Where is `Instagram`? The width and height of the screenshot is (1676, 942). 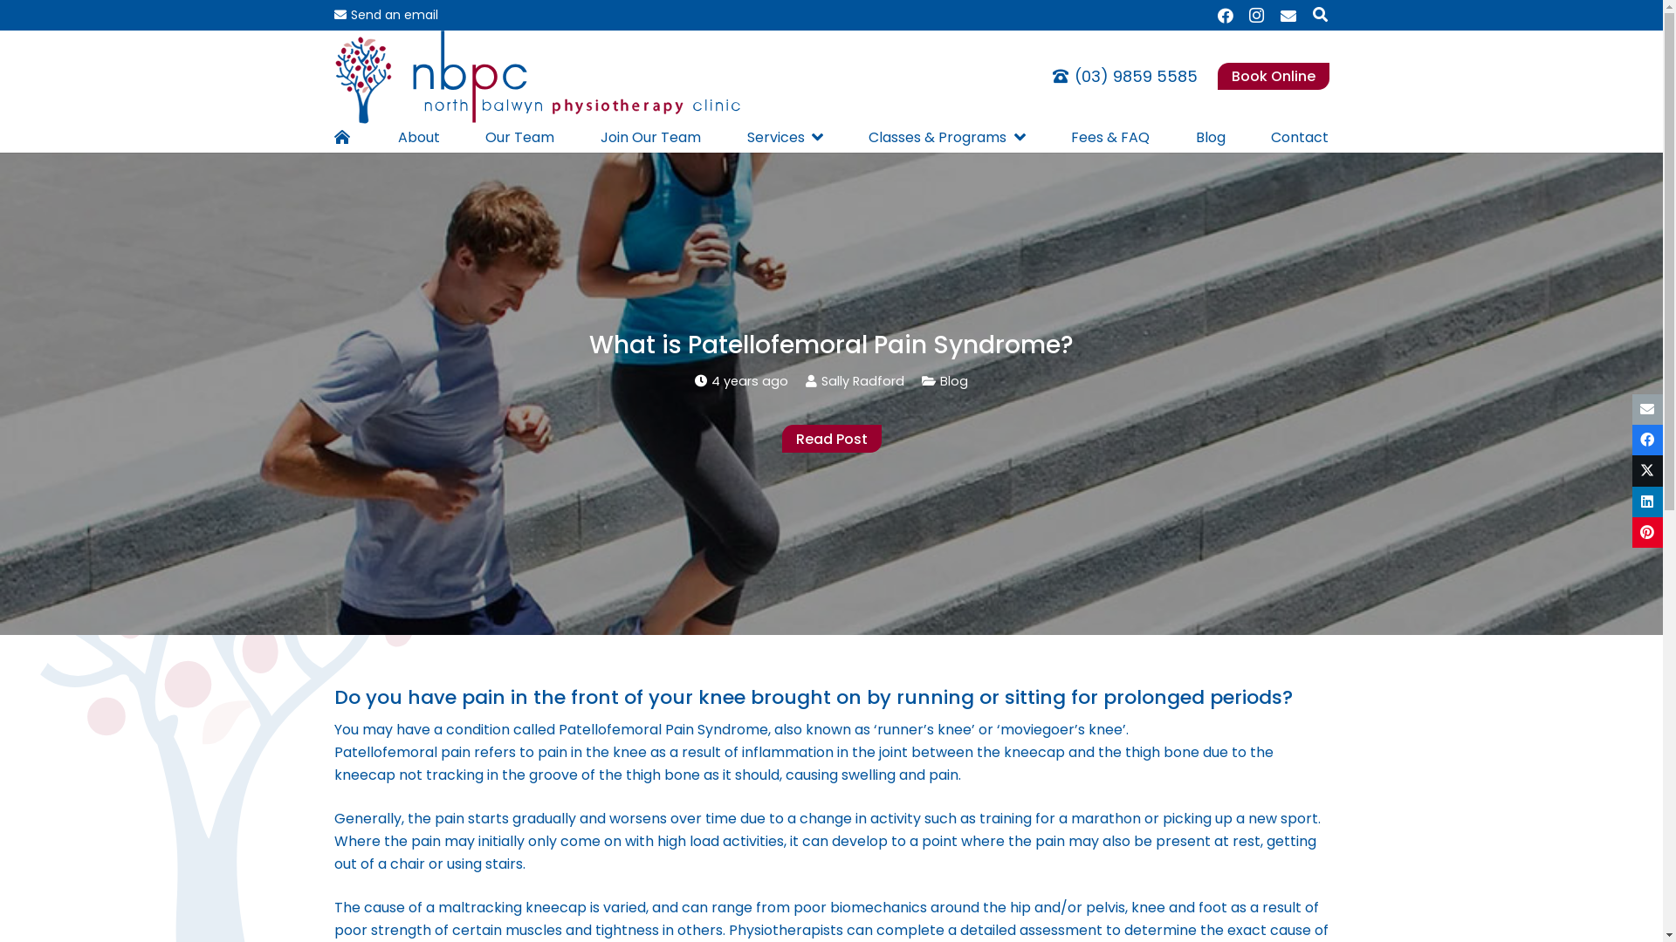
Instagram is located at coordinates (1257, 16).